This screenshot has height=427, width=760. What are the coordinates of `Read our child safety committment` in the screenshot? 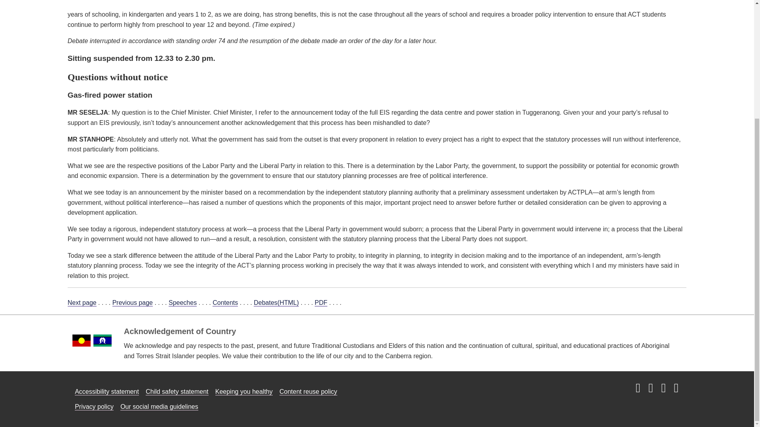 It's located at (177, 391).